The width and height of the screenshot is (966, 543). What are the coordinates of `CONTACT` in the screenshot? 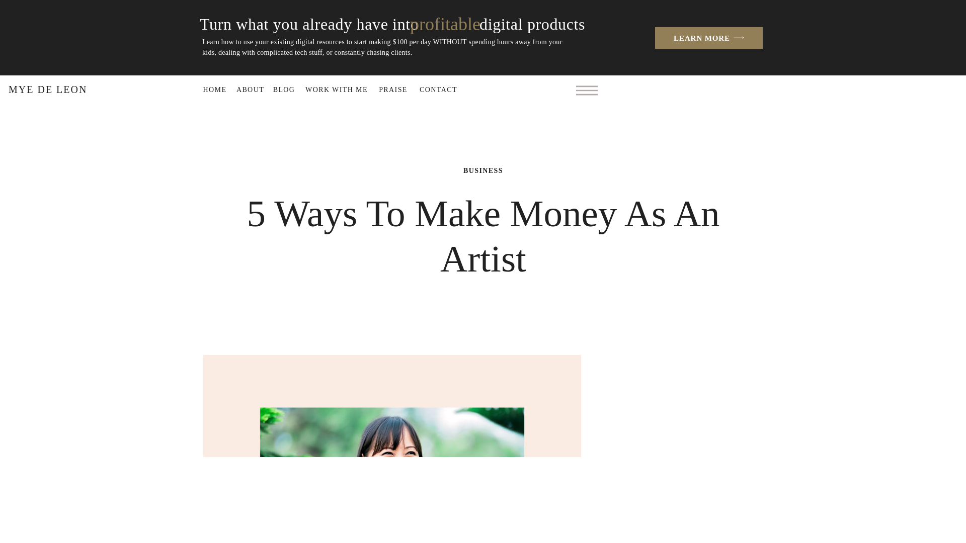 It's located at (438, 88).